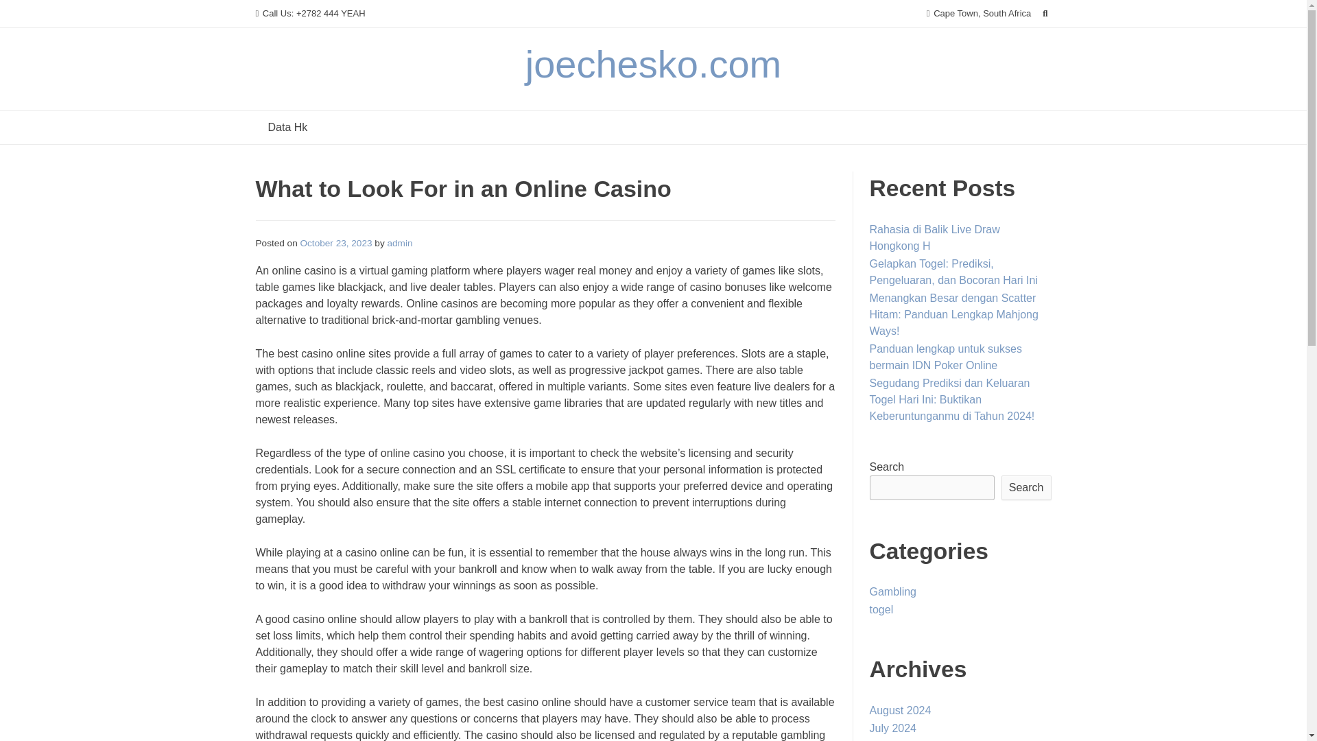  I want to click on Gambling, so click(893, 591).